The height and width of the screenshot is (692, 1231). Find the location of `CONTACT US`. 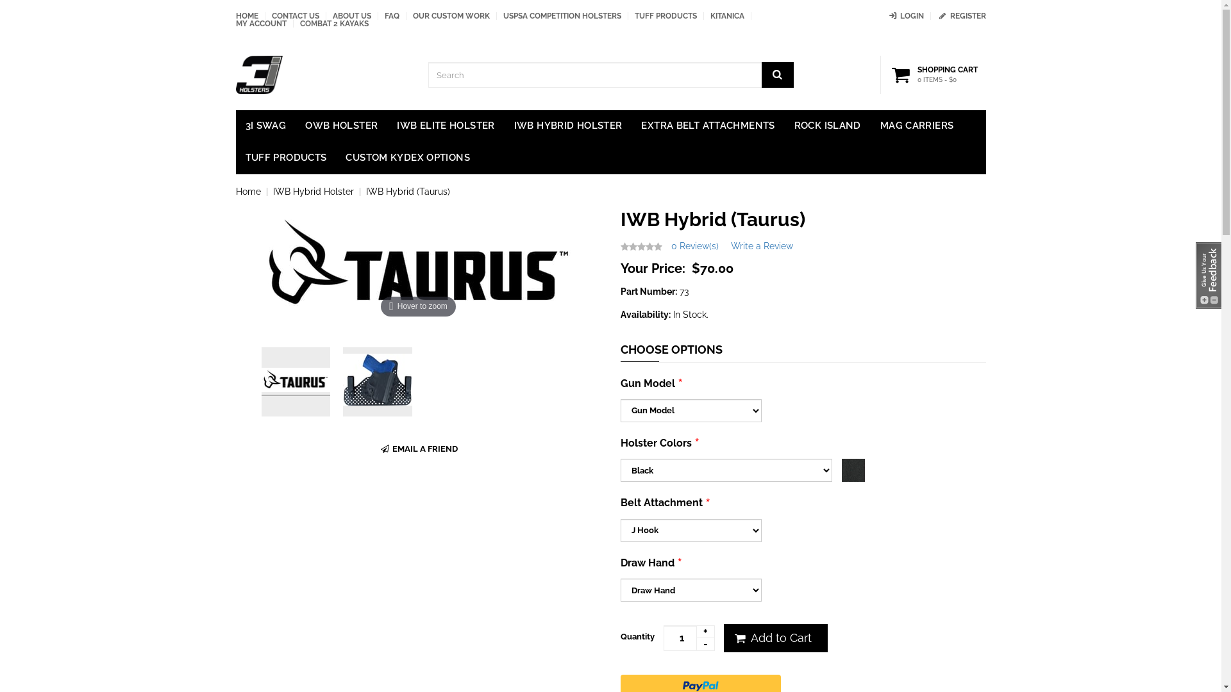

CONTACT US is located at coordinates (296, 16).